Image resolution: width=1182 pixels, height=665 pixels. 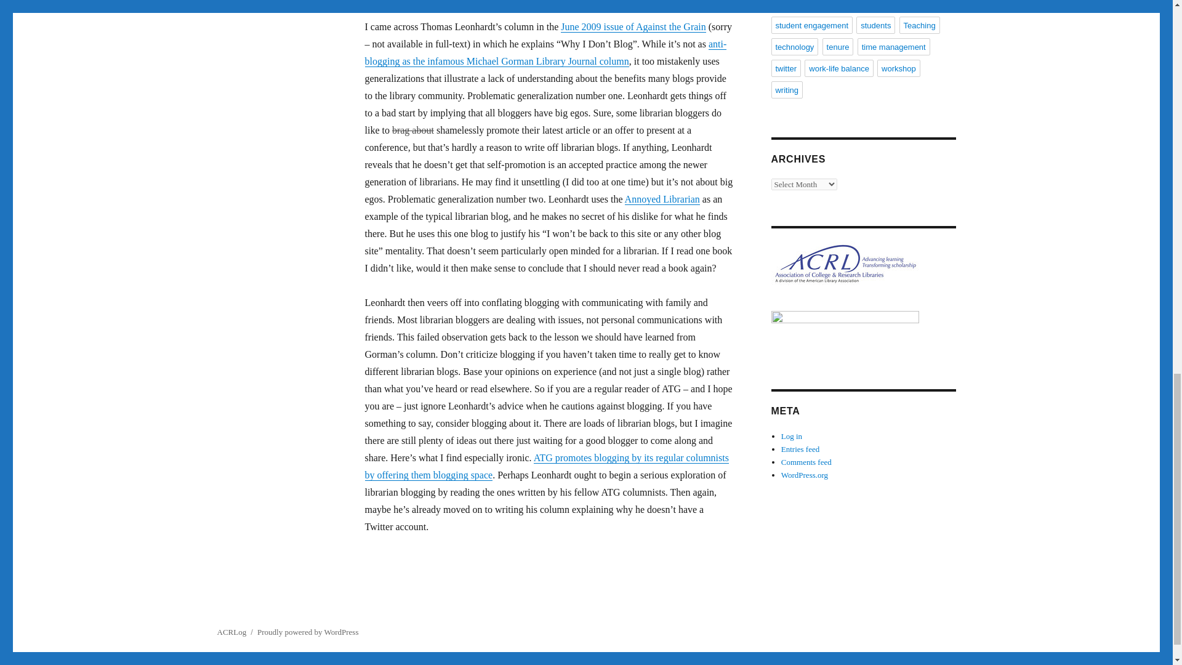 I want to click on Annoyed Librarian, so click(x=662, y=199).